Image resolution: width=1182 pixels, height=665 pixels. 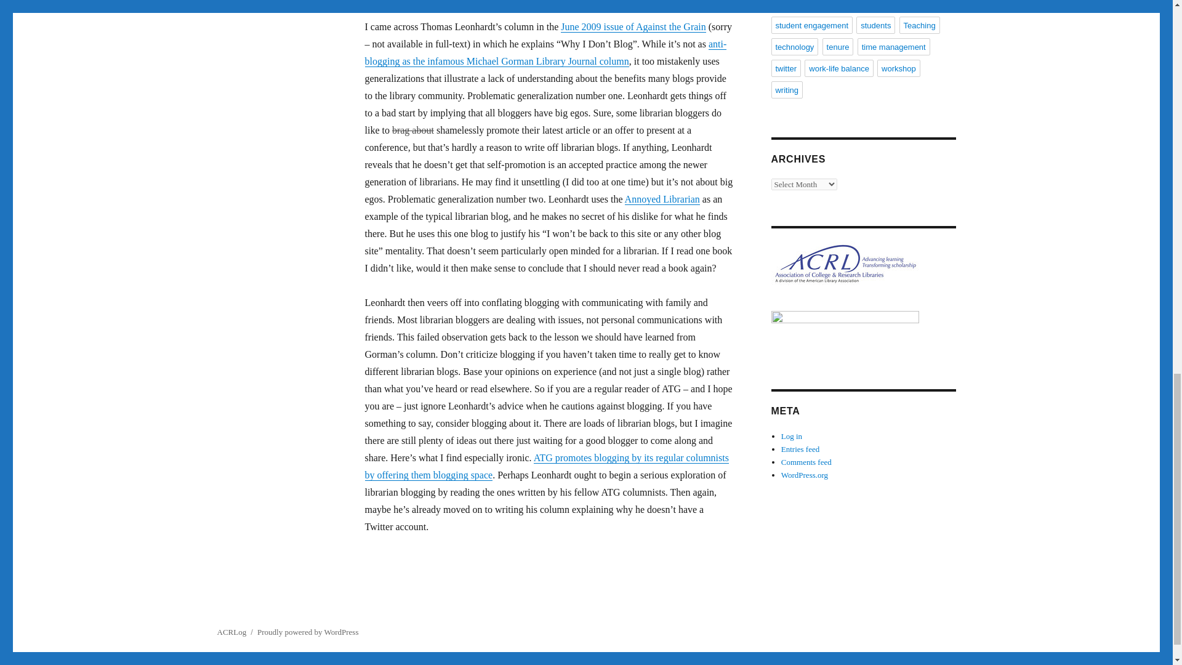 I want to click on Annoyed Librarian, so click(x=662, y=199).